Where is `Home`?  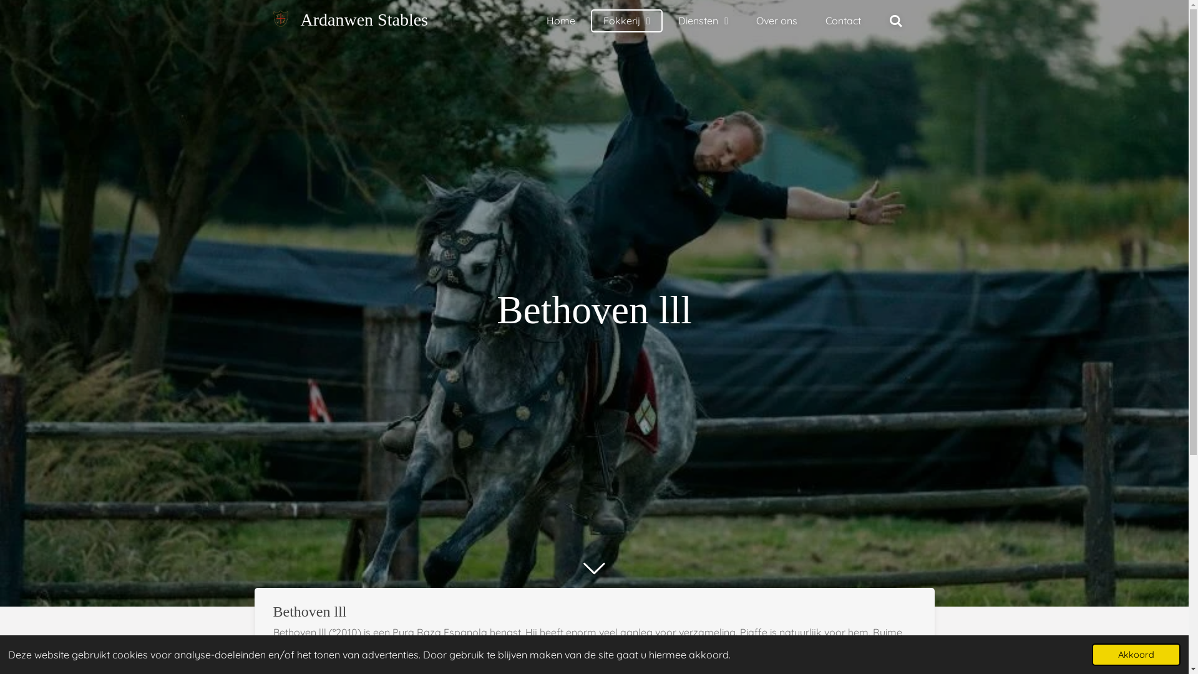 Home is located at coordinates (561, 21).